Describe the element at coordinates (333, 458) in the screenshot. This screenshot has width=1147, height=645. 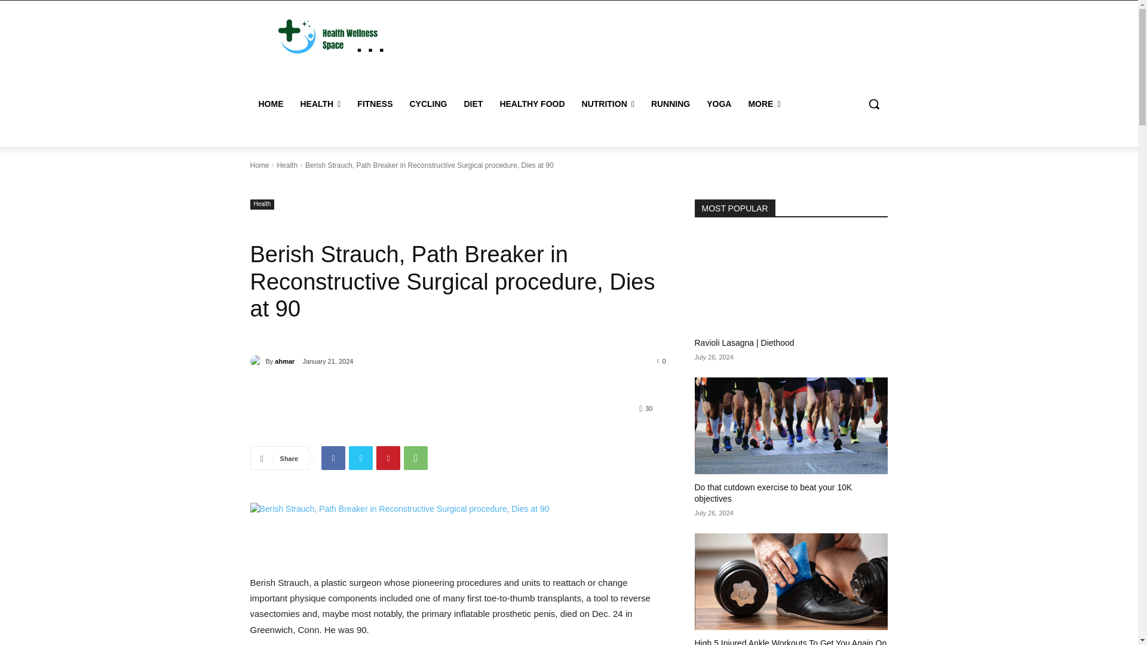
I see `Facebook` at that location.